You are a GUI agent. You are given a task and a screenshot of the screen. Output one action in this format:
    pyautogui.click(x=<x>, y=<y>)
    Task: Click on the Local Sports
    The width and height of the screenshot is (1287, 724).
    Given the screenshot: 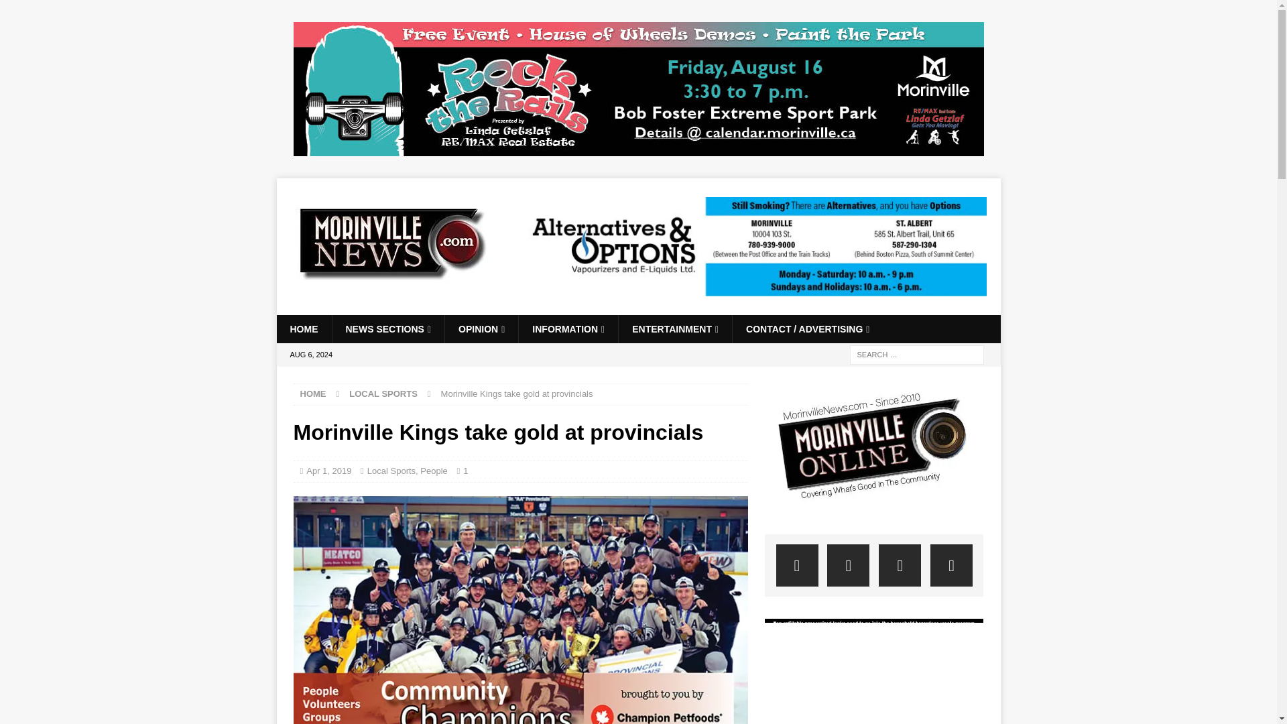 What is the action you would take?
    pyautogui.click(x=391, y=471)
    